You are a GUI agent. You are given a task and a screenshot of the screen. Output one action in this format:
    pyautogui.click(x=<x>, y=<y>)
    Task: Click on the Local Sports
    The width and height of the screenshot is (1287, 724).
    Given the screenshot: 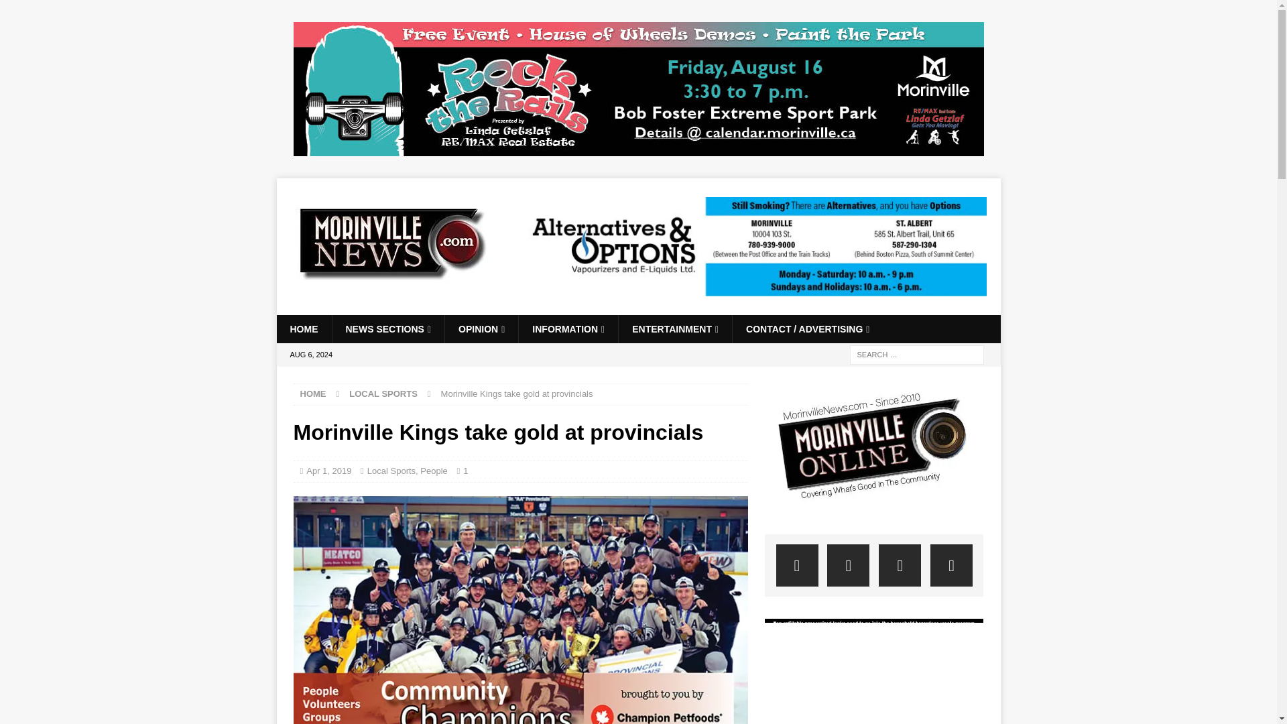 What is the action you would take?
    pyautogui.click(x=391, y=471)
    